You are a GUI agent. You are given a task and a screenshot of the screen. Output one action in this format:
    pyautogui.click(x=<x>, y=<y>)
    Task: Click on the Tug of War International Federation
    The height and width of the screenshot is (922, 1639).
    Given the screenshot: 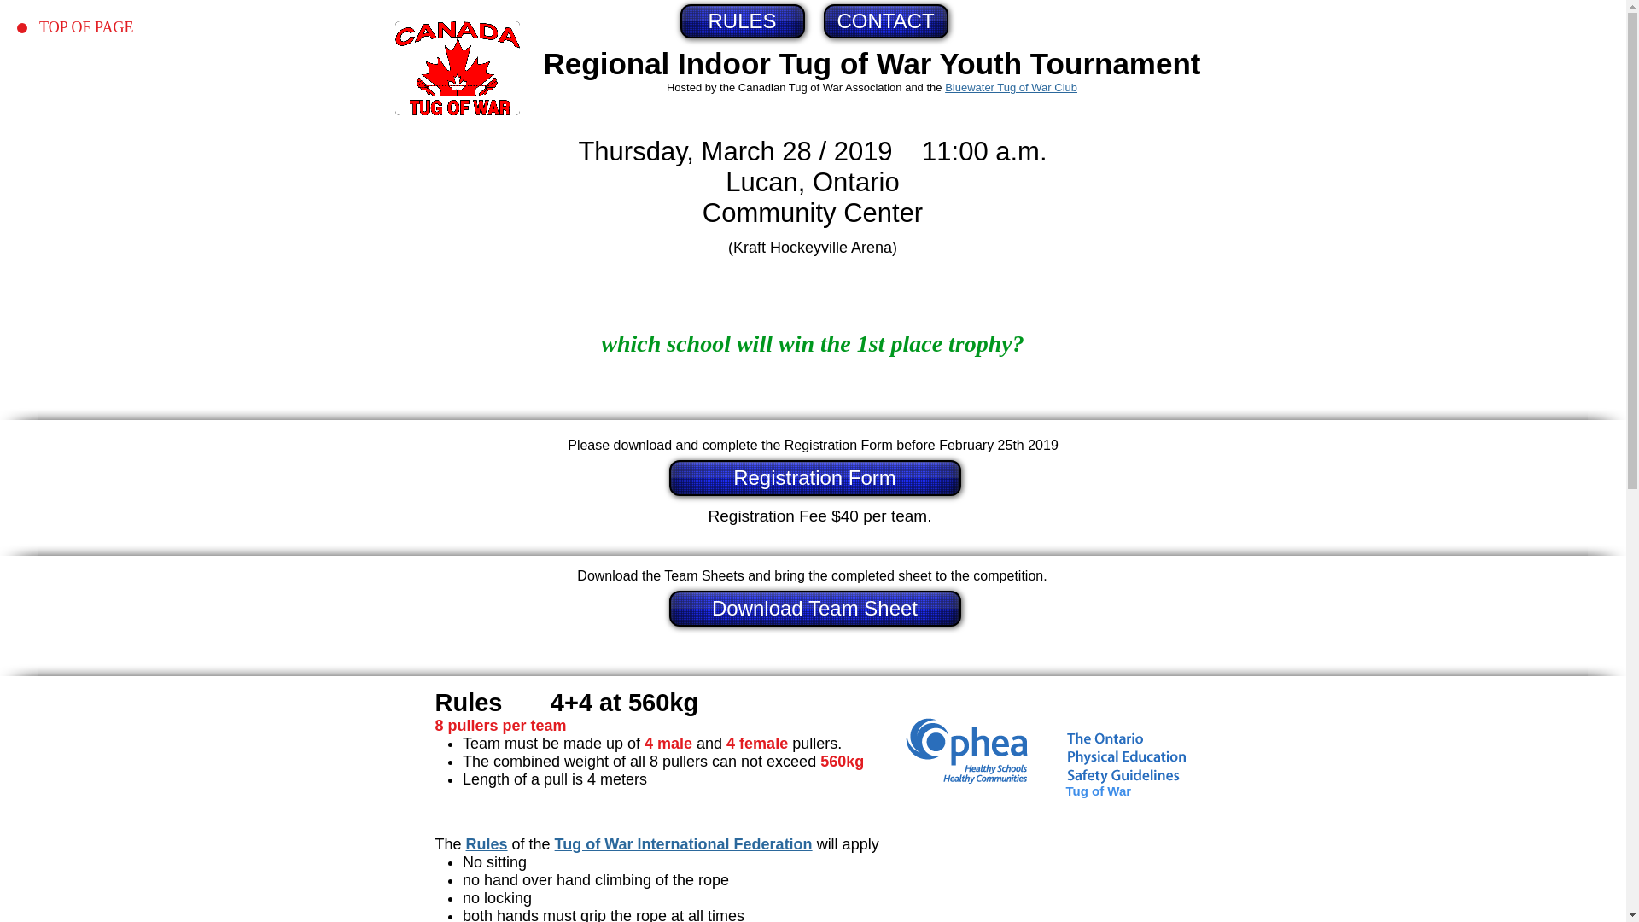 What is the action you would take?
    pyautogui.click(x=684, y=843)
    